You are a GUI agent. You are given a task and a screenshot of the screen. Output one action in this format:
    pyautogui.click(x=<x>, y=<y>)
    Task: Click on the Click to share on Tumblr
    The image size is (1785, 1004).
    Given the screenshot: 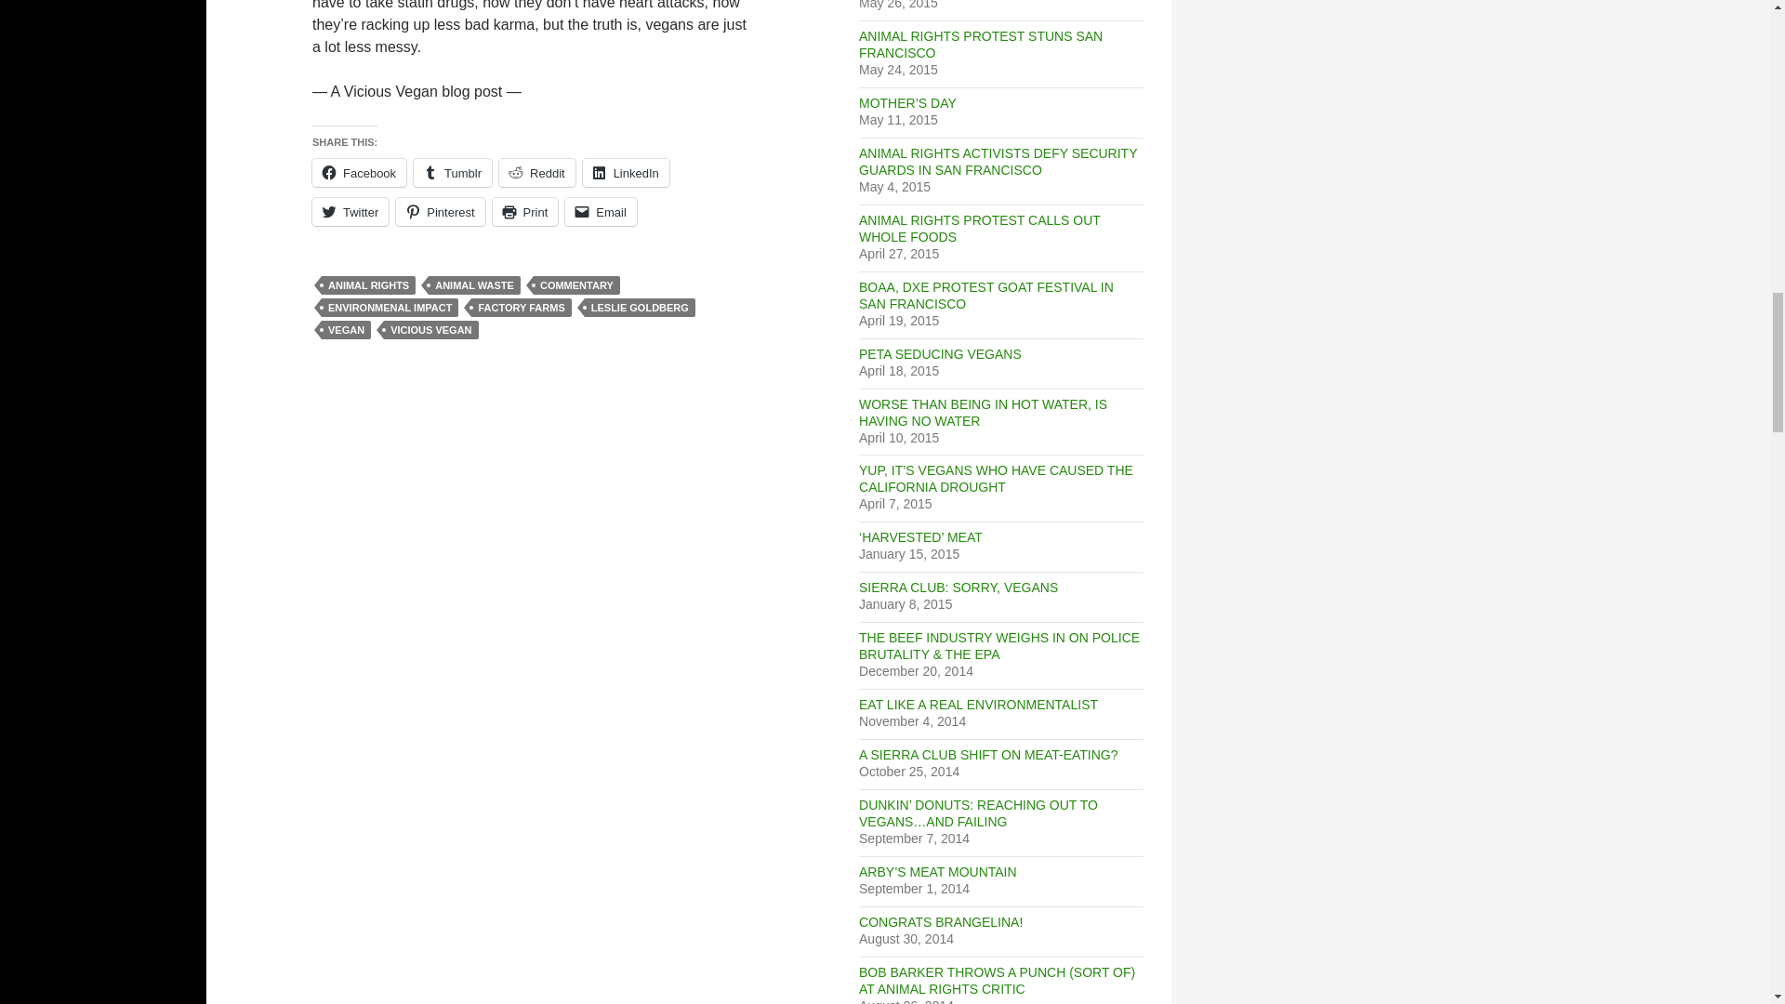 What is the action you would take?
    pyautogui.click(x=453, y=172)
    